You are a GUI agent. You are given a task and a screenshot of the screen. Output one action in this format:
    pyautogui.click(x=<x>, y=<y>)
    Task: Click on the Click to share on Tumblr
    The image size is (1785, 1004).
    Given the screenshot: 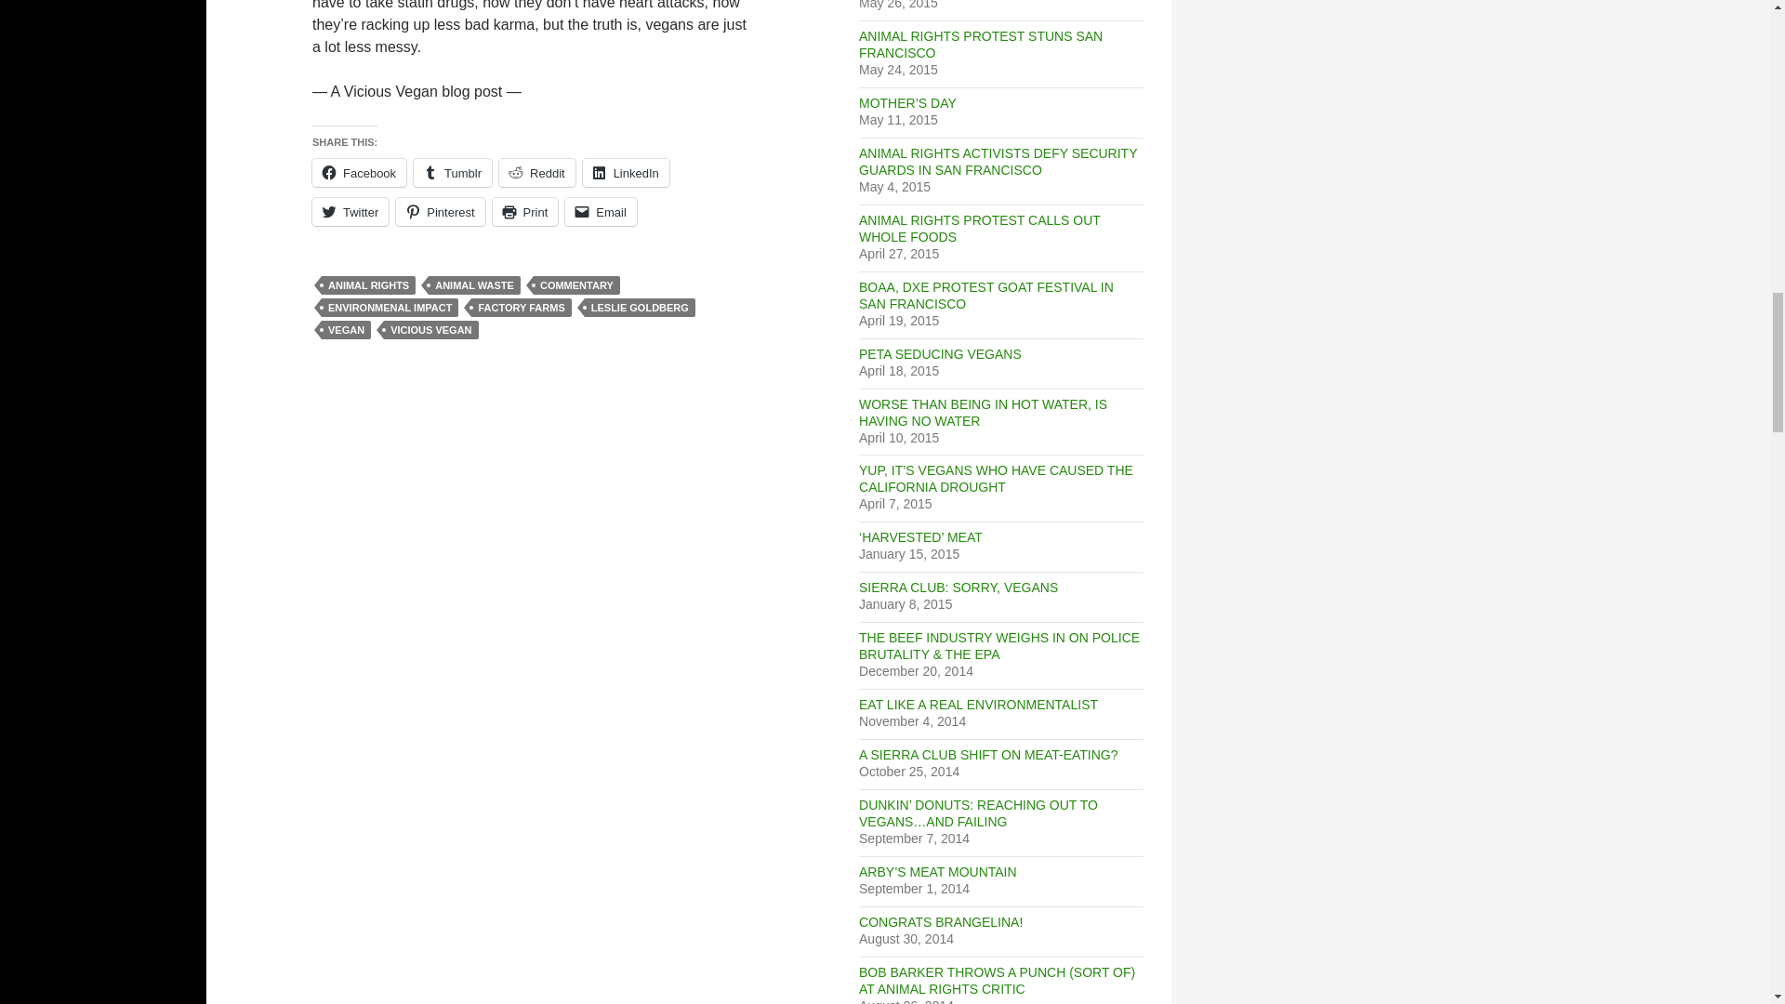 What is the action you would take?
    pyautogui.click(x=453, y=172)
    